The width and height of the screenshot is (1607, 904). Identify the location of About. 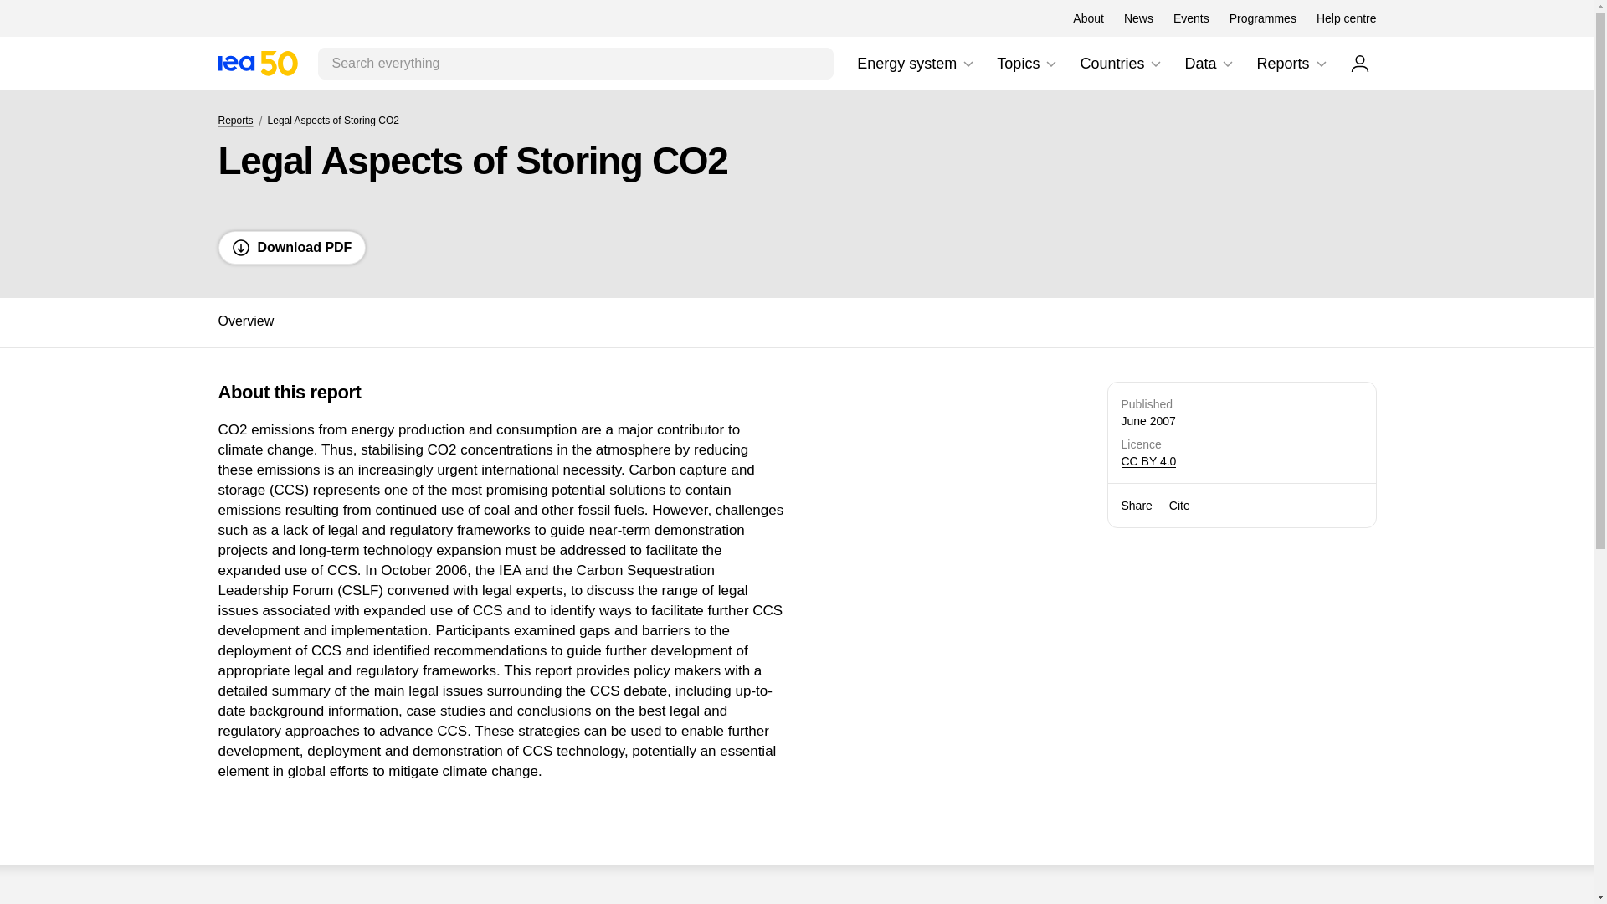
(1088, 18).